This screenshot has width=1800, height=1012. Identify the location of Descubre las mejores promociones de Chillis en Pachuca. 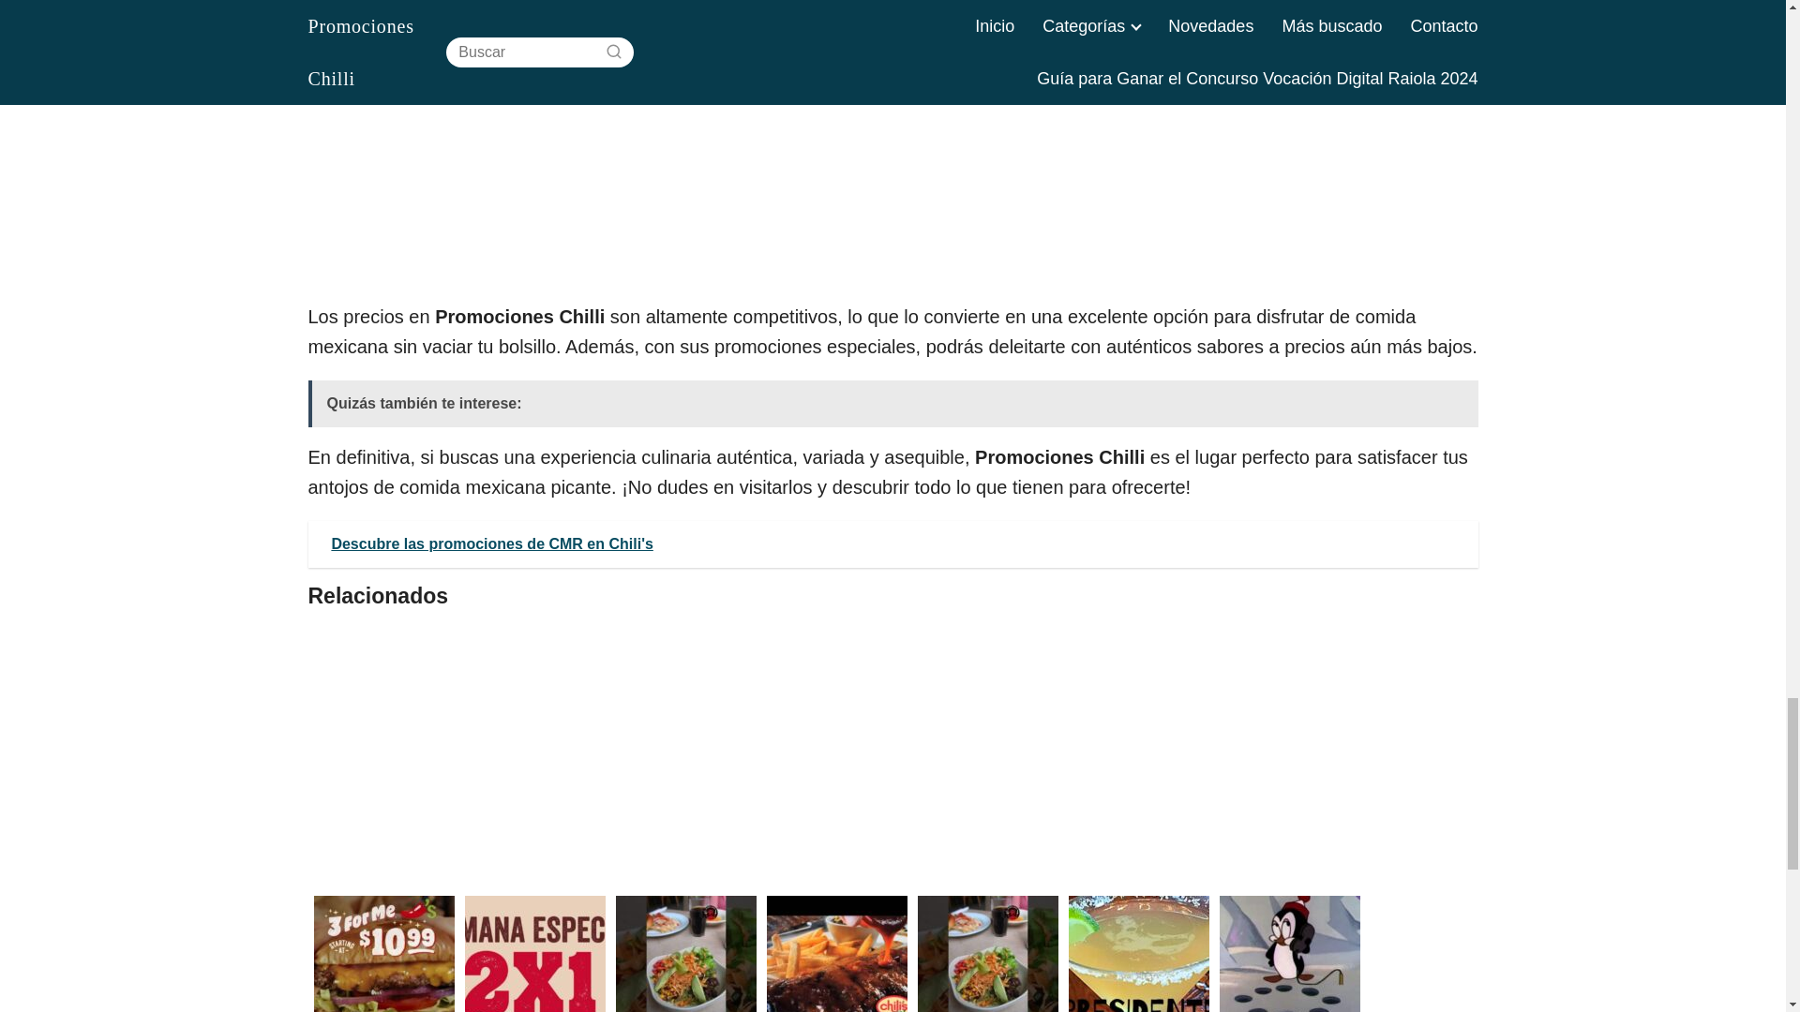
(382, 951).